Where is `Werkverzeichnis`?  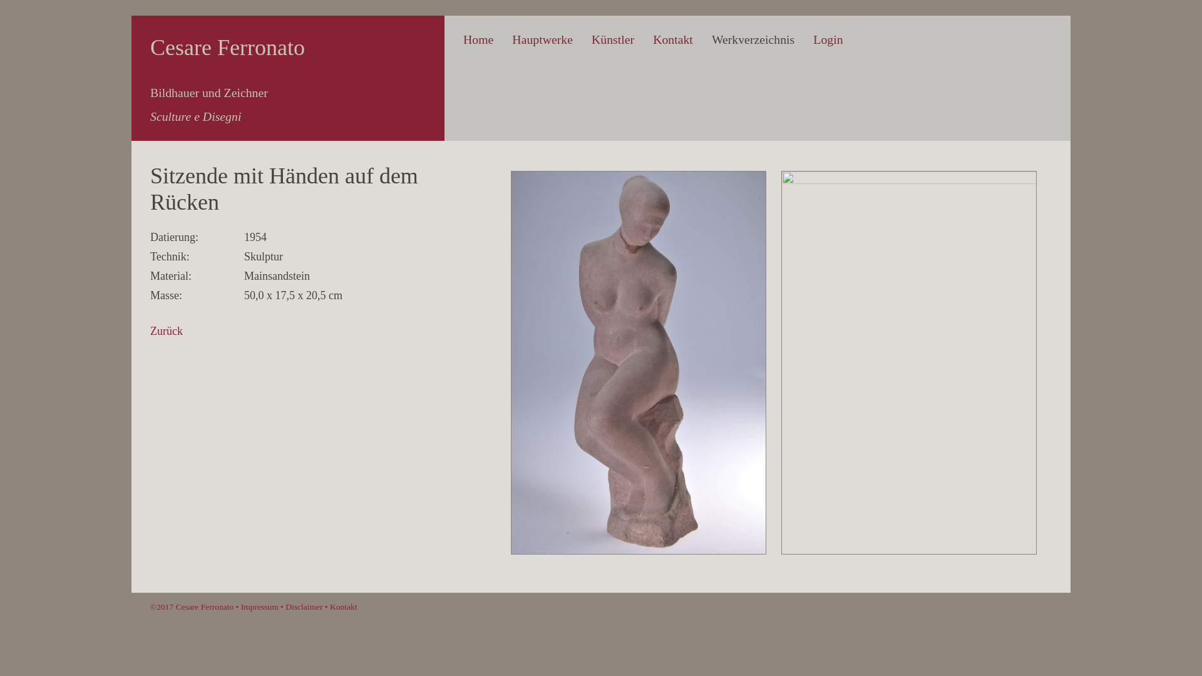 Werkverzeichnis is located at coordinates (753, 39).